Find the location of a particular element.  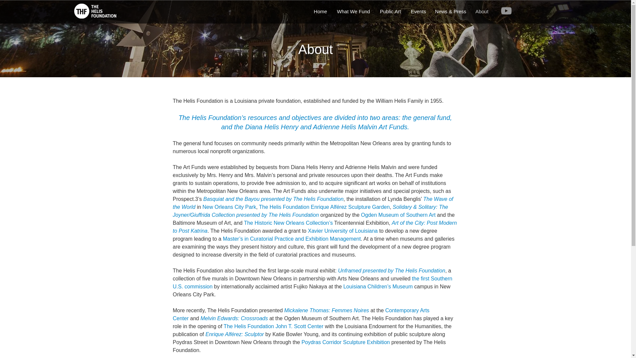

New Orleans City Park is located at coordinates (229, 207).